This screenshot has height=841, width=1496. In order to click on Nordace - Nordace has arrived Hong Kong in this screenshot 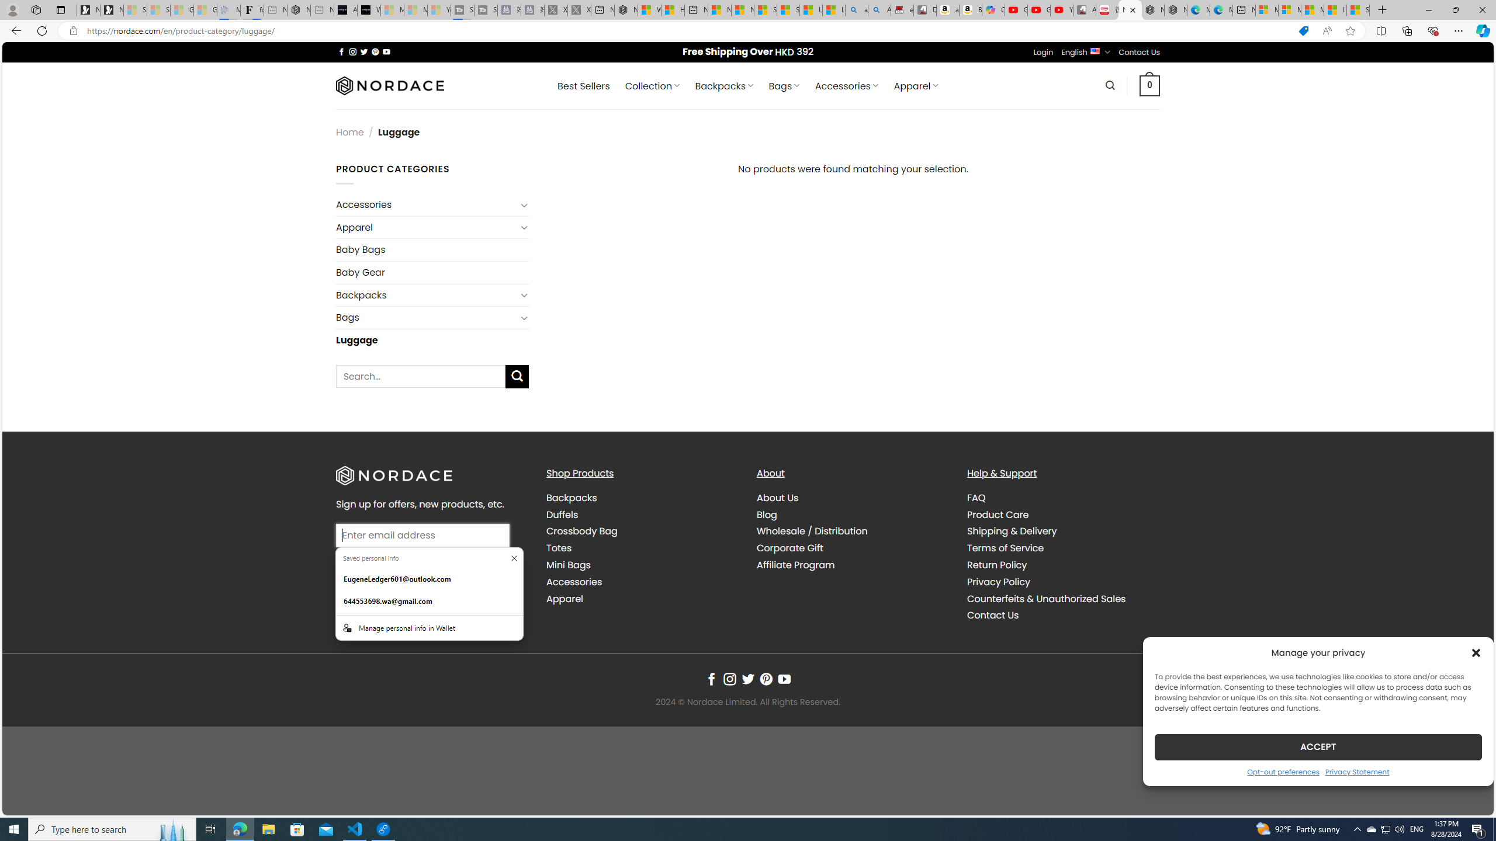, I will do `click(1176, 10)`.